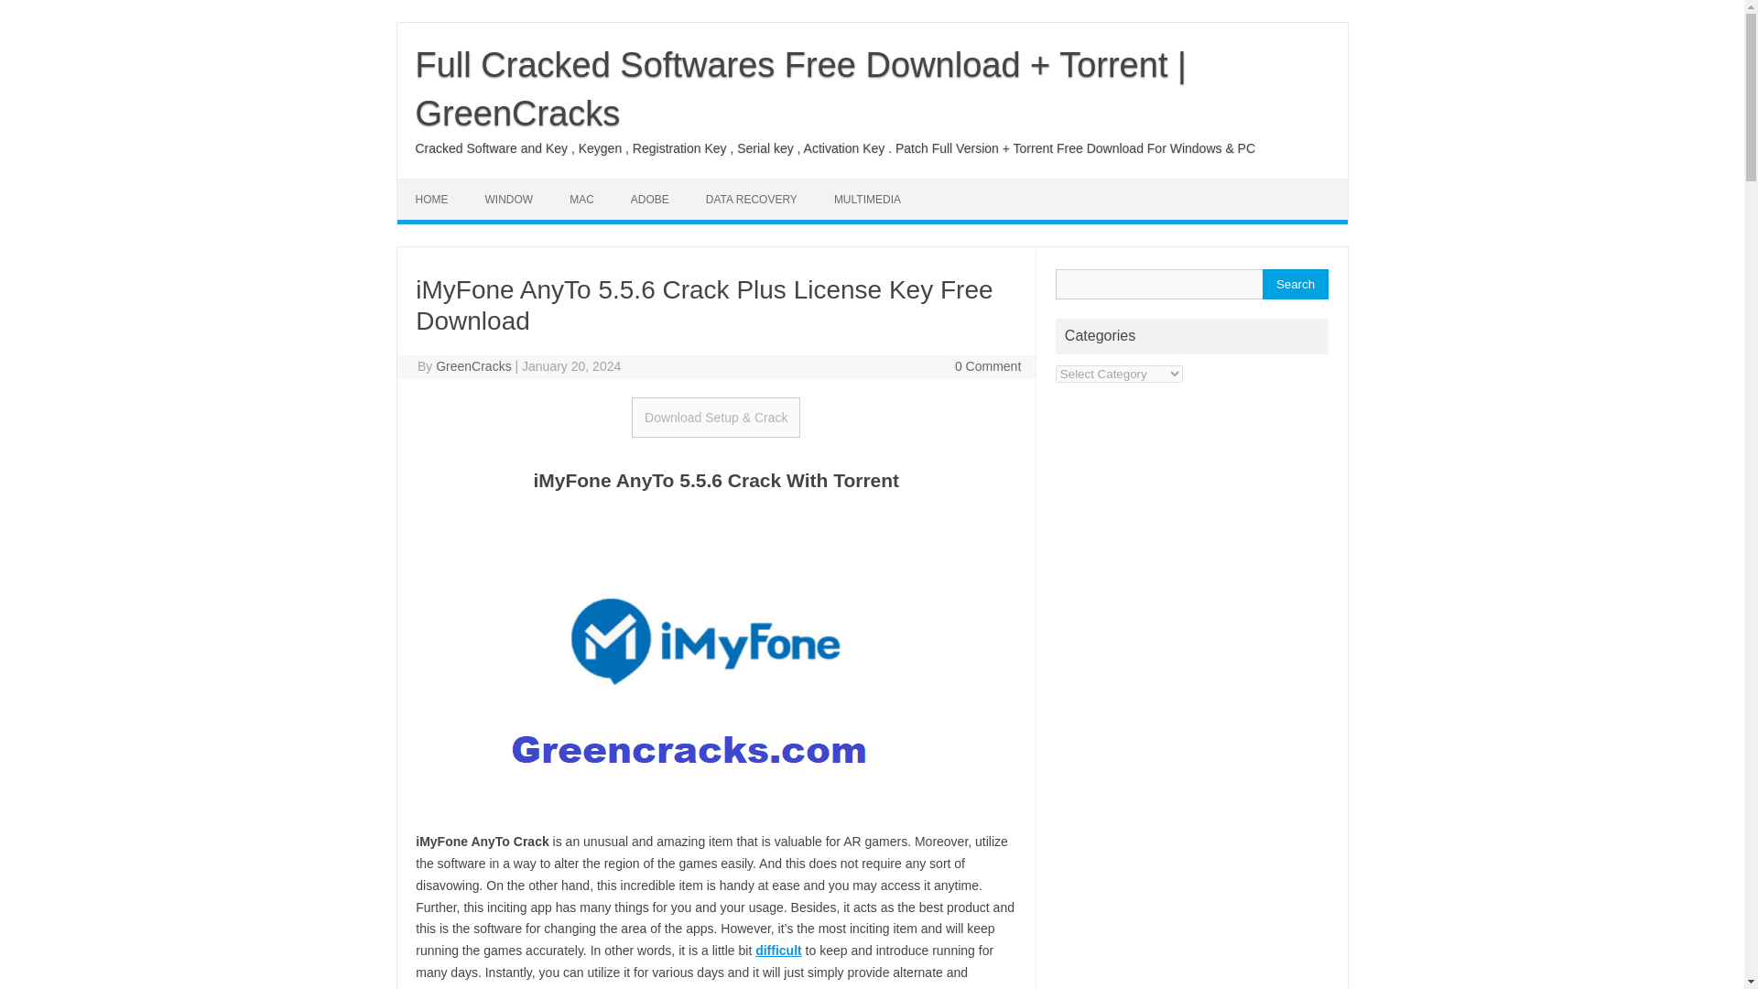 This screenshot has height=989, width=1758. Describe the element at coordinates (473, 366) in the screenshot. I see `GreenCracks` at that location.